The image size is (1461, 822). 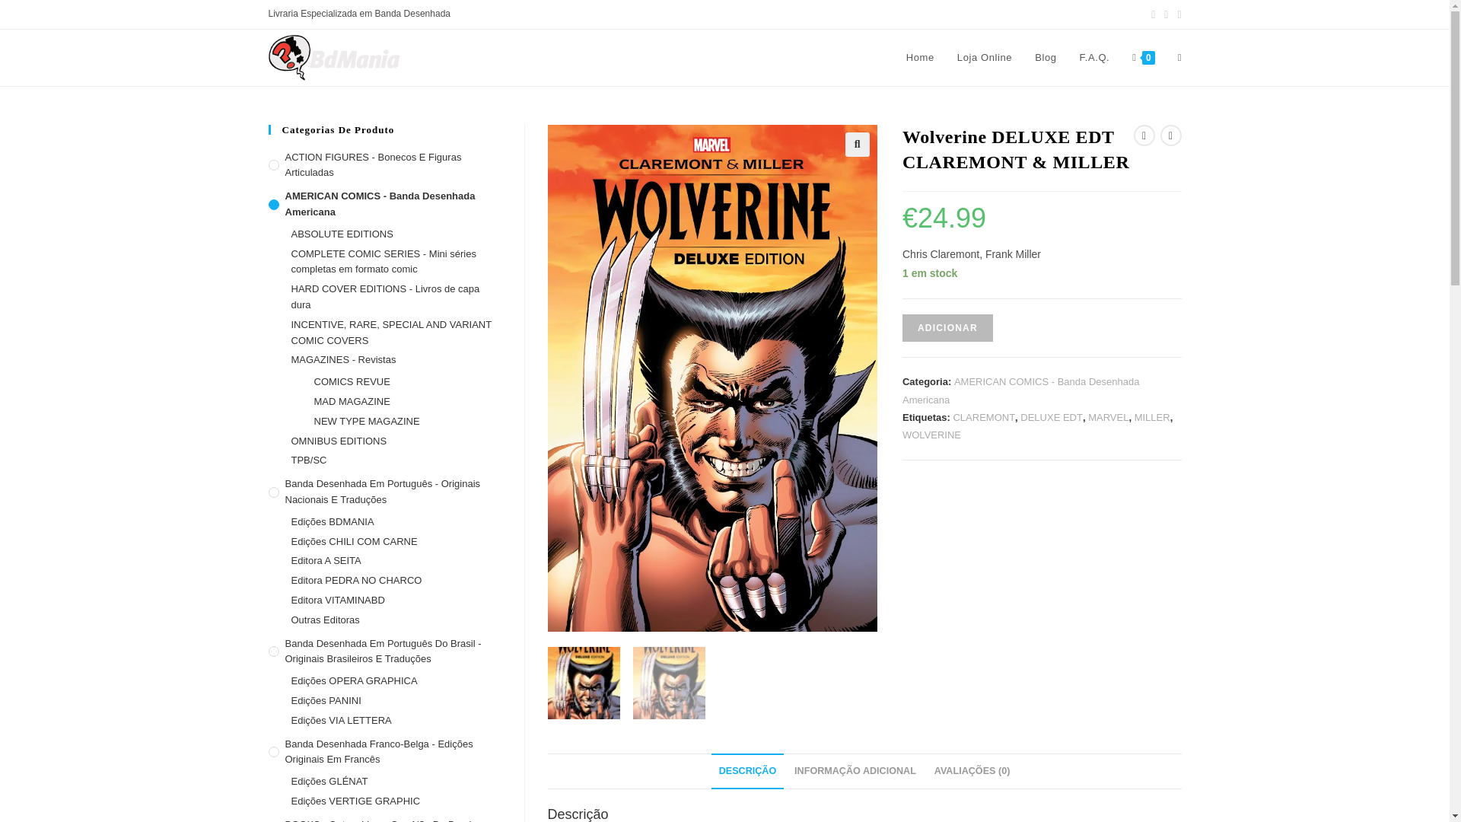 What do you see at coordinates (1152, 417) in the screenshot?
I see `MILLER` at bounding box center [1152, 417].